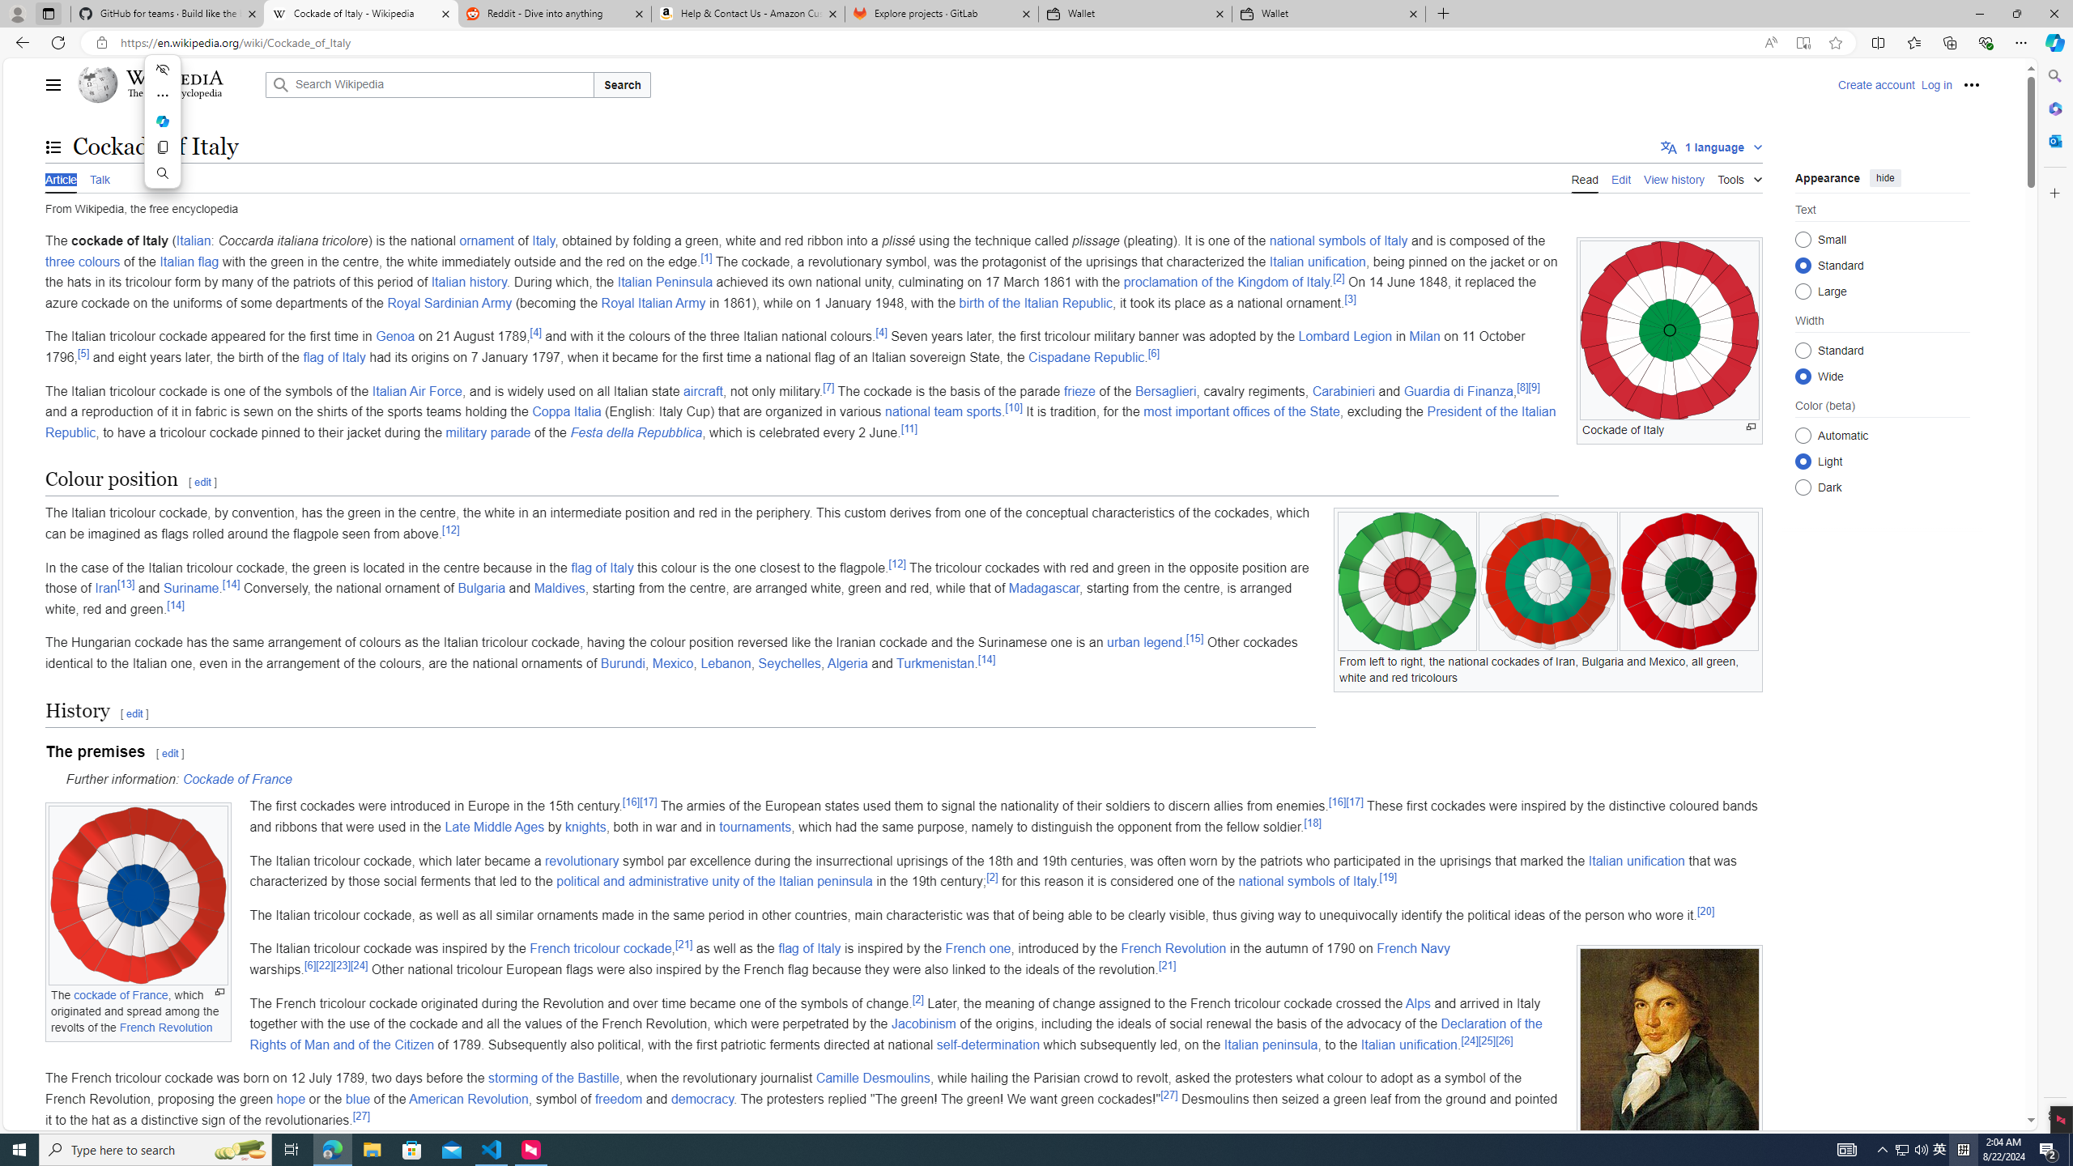  I want to click on political and administrative unity of the Italian peninsula, so click(714, 881).